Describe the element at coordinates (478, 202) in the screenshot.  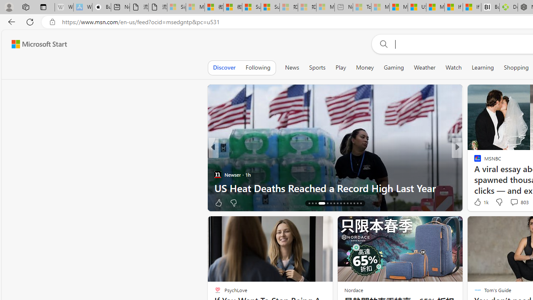
I see `52 Like` at that location.